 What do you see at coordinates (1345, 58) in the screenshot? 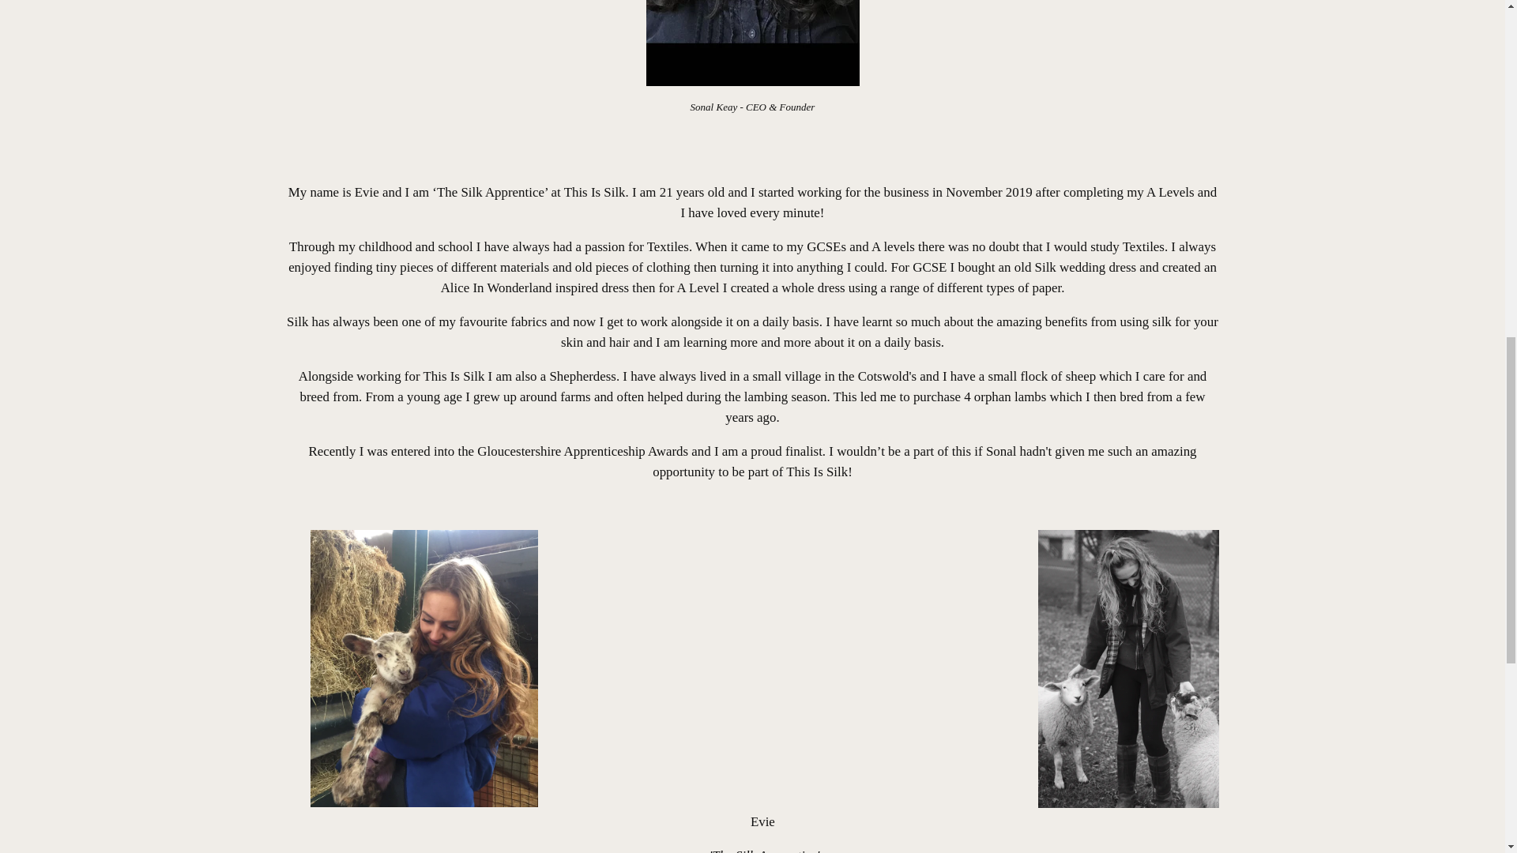
I see `IO` at bounding box center [1345, 58].